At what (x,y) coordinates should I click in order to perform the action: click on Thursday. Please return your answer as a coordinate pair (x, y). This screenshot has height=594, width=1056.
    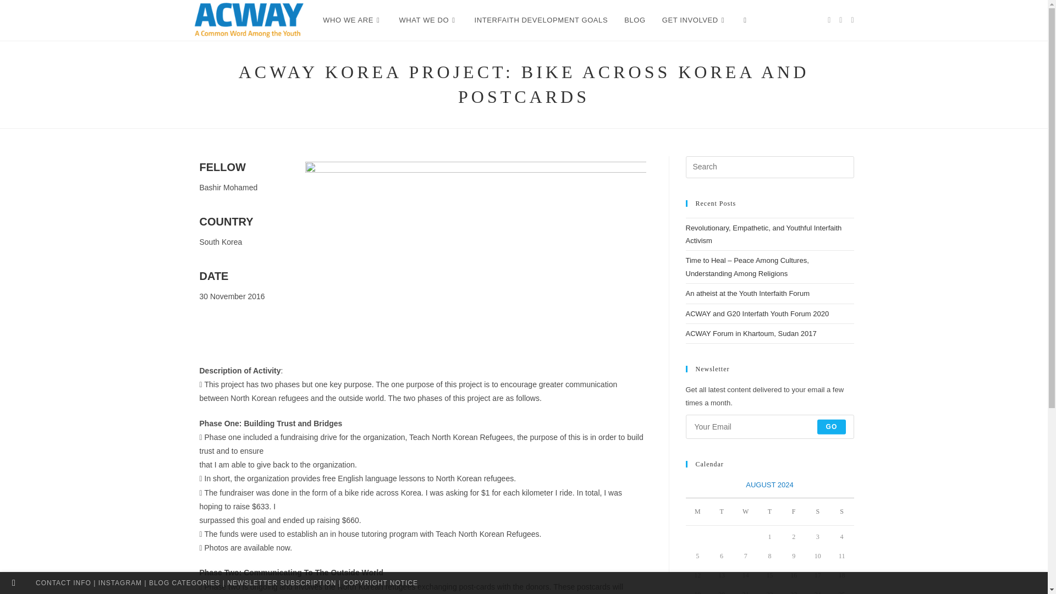
    Looking at the image, I should click on (770, 512).